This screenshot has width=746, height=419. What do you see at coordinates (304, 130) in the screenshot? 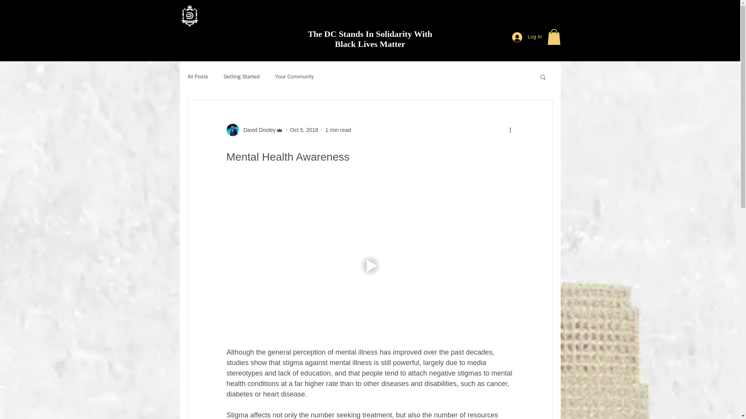
I see `Oct 5, 2018` at bounding box center [304, 130].